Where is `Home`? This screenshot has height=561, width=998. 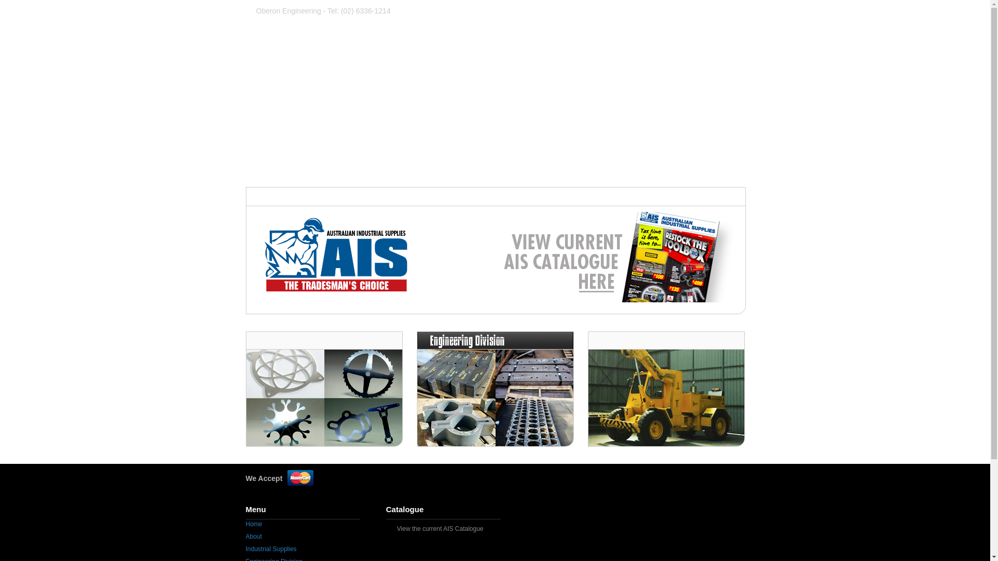 Home is located at coordinates (254, 524).